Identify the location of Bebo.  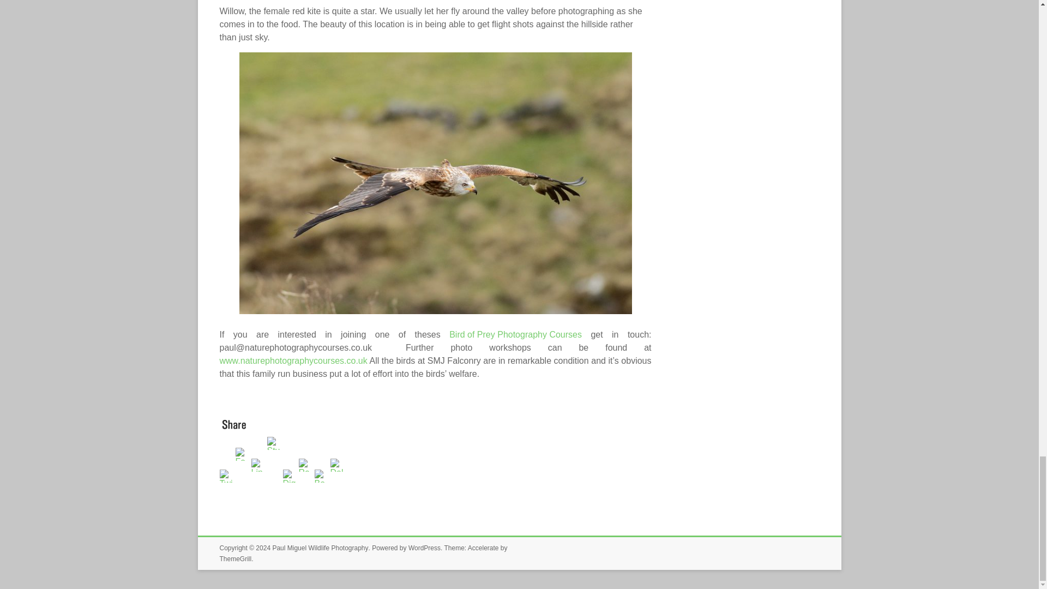
(322, 489).